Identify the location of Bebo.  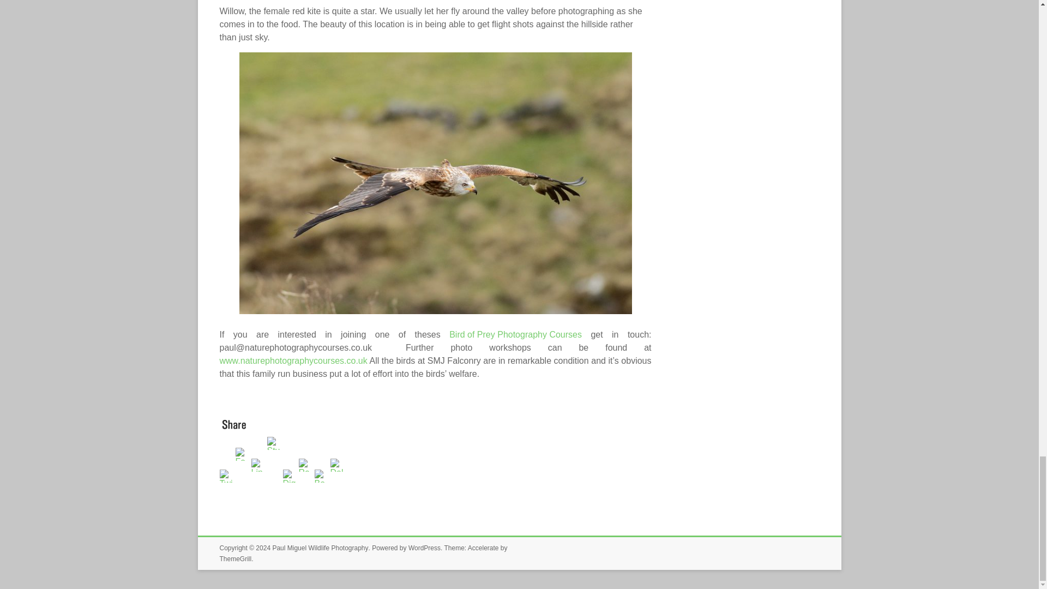
(322, 489).